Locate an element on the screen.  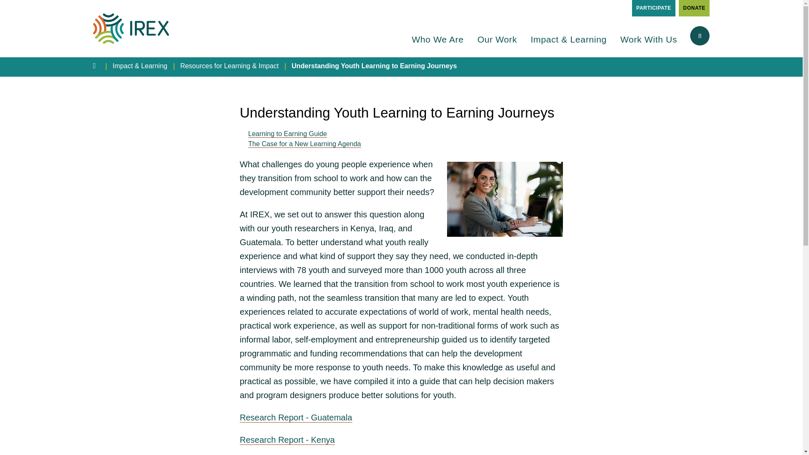
Our Work is located at coordinates (497, 45).